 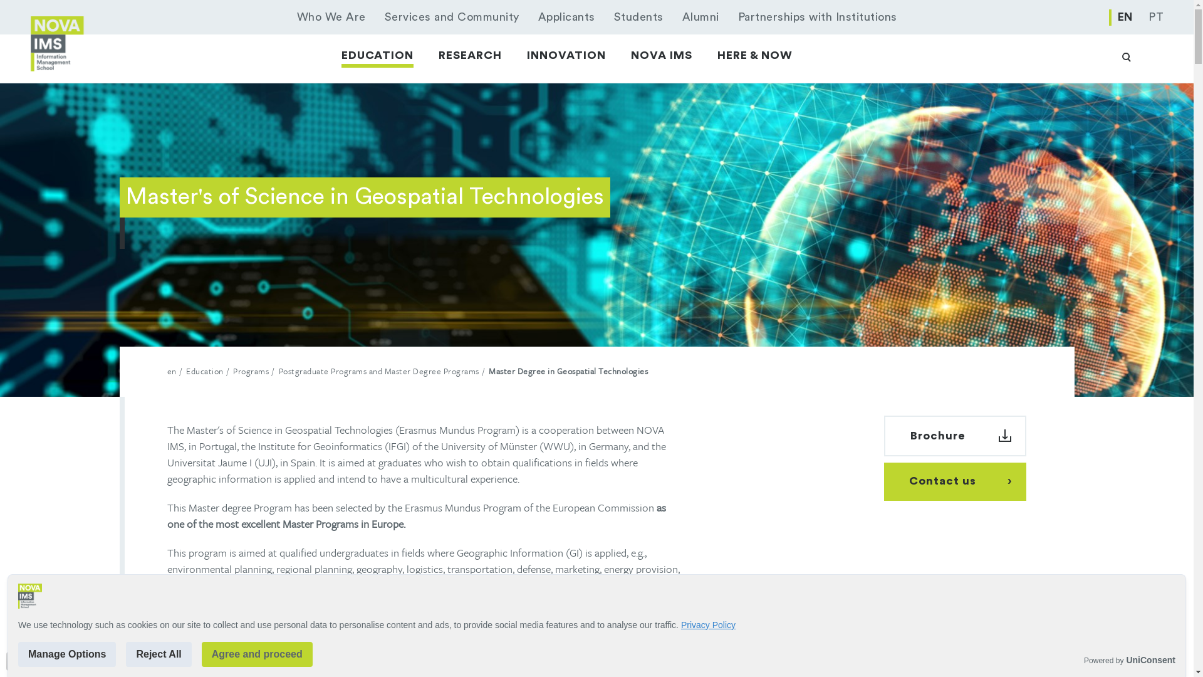 What do you see at coordinates (669, 632) in the screenshot?
I see `Call for Applications` at bounding box center [669, 632].